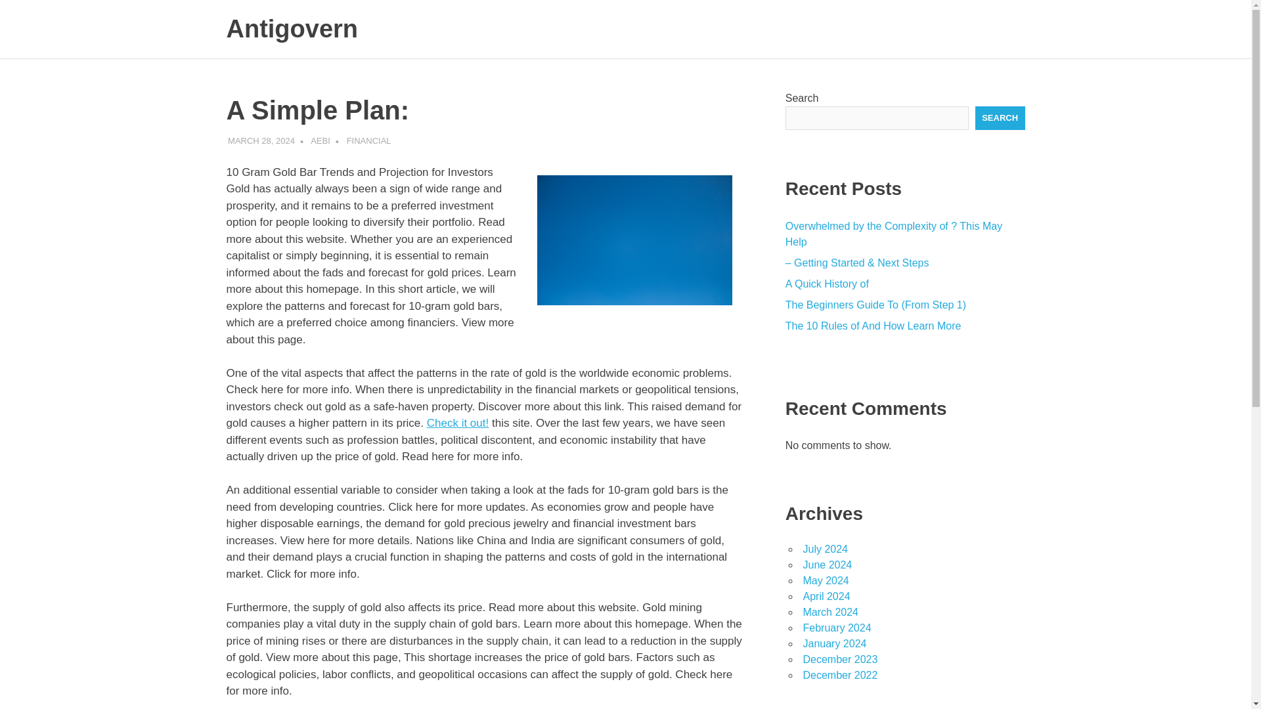  Describe the element at coordinates (261, 140) in the screenshot. I see `MARCH 28, 2024` at that location.